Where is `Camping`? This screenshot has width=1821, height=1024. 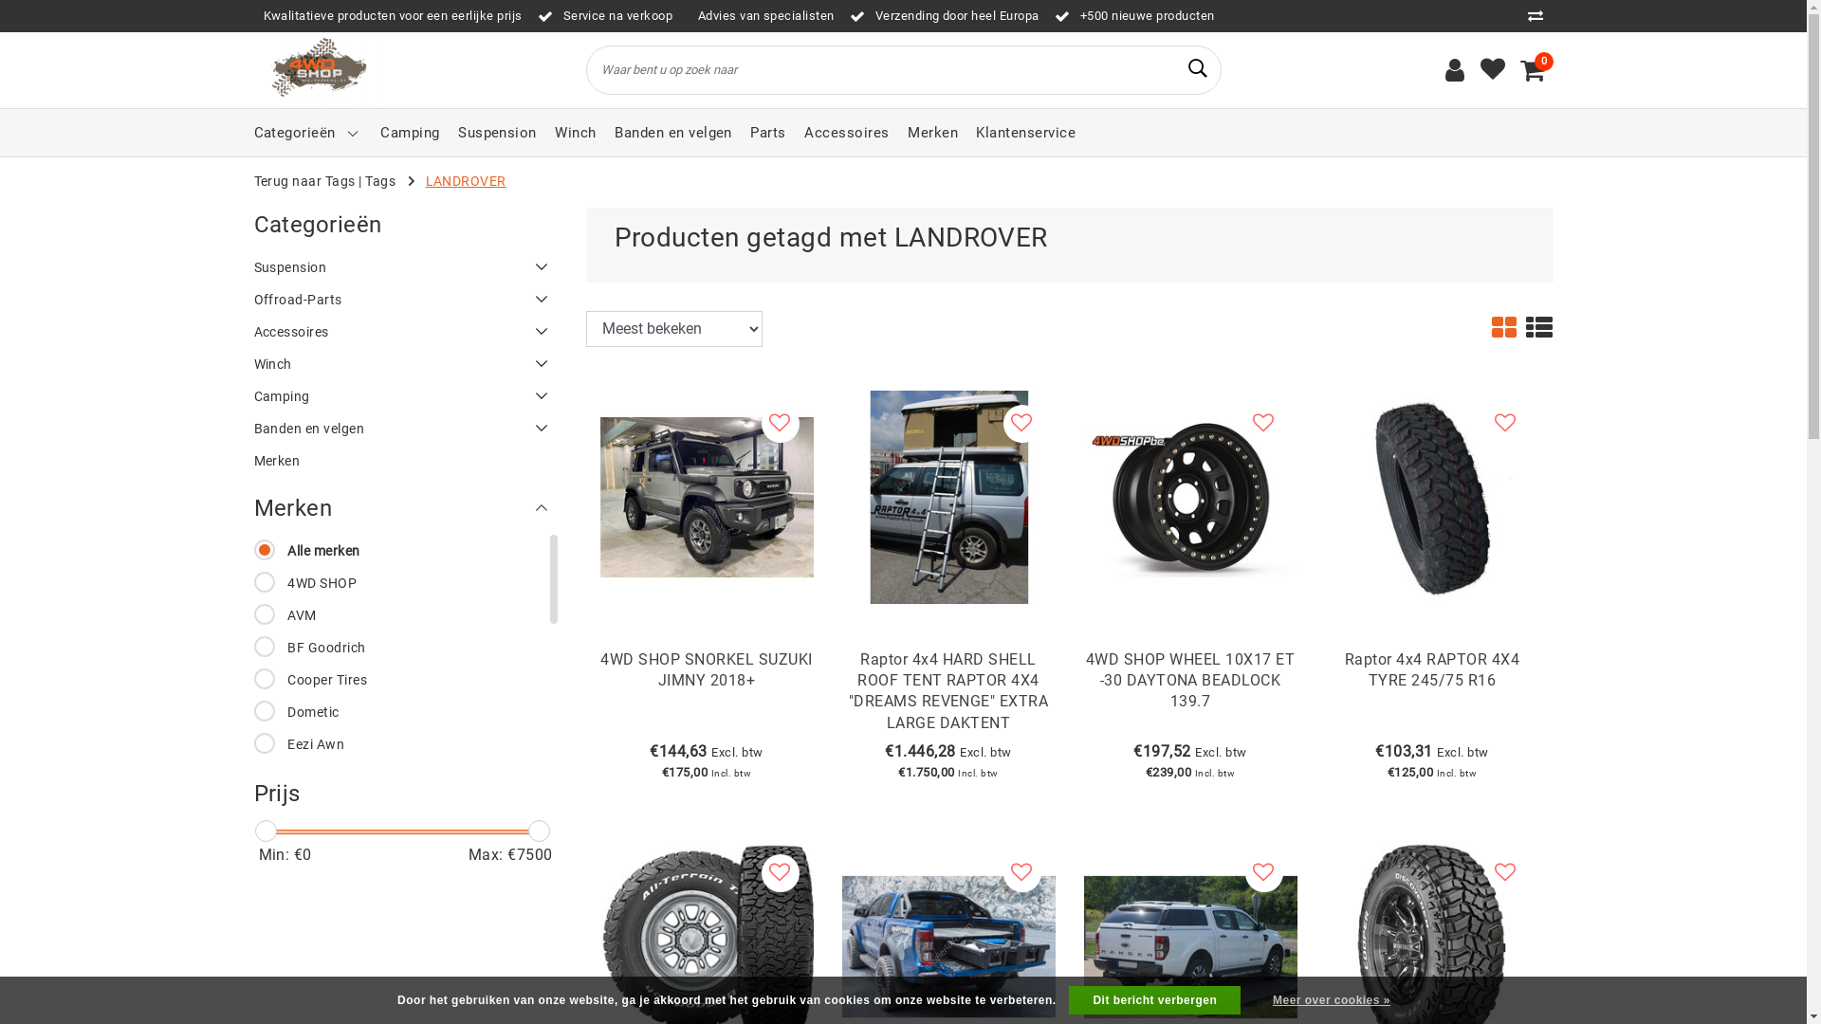 Camping is located at coordinates (406, 396).